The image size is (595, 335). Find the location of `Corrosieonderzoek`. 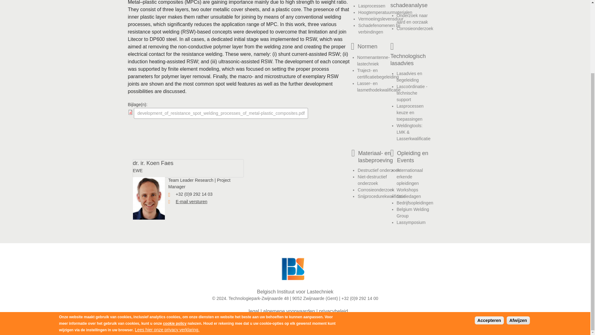

Corrosieonderzoek is located at coordinates (415, 29).